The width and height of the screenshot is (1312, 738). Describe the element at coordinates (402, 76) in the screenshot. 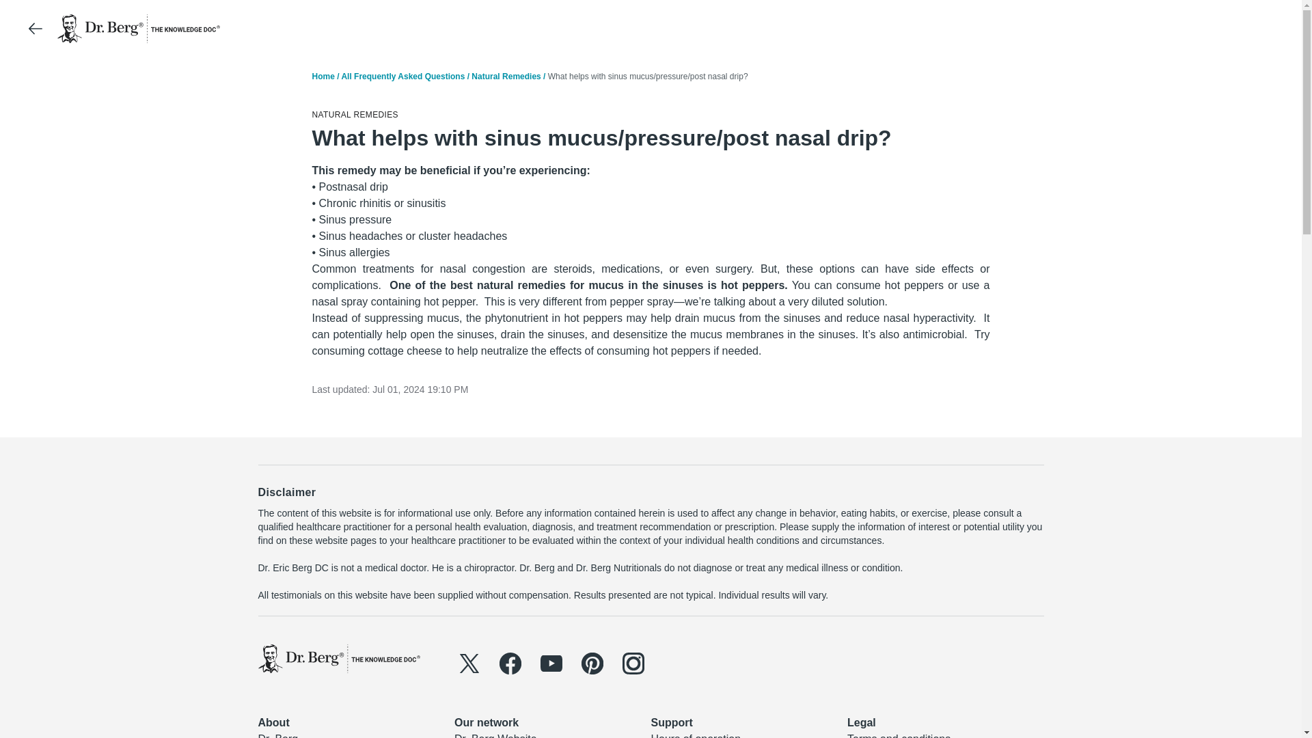

I see `All Frequently Asked Questions` at that location.